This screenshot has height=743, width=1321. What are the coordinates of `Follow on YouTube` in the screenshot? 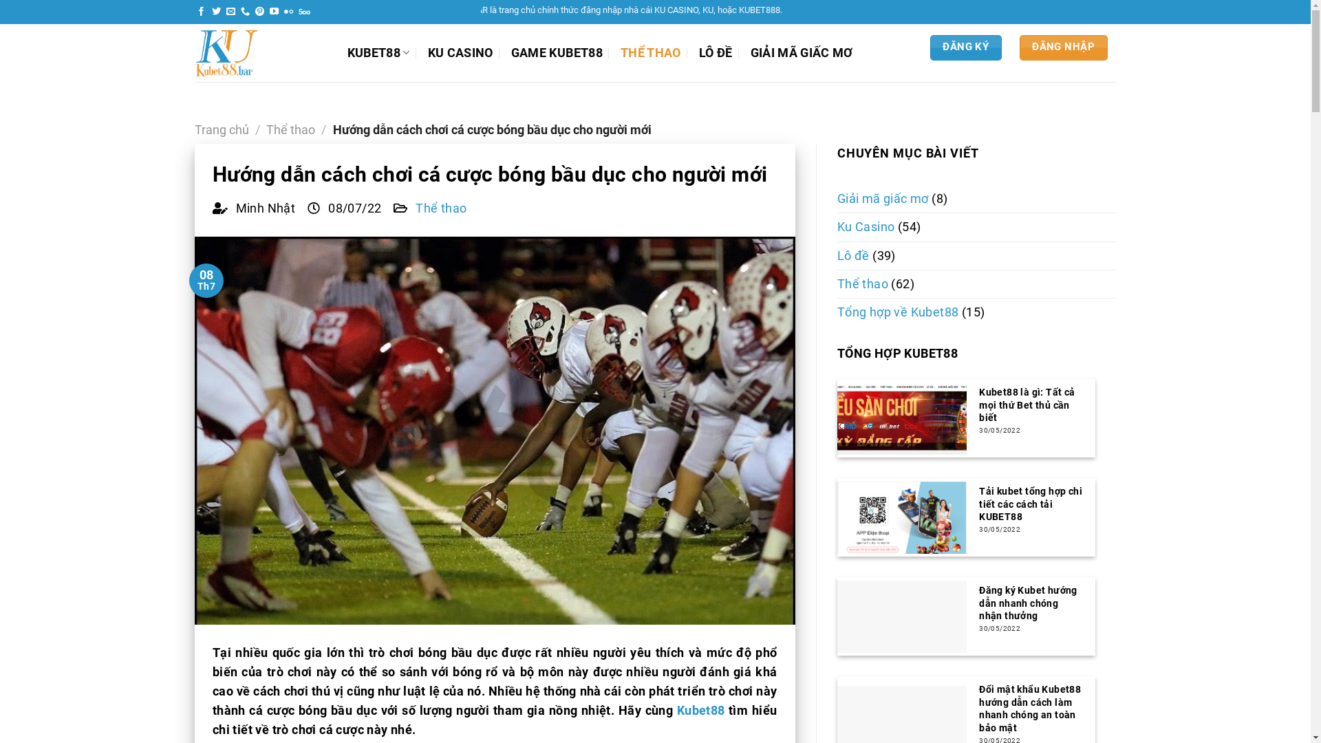 It's located at (274, 12).